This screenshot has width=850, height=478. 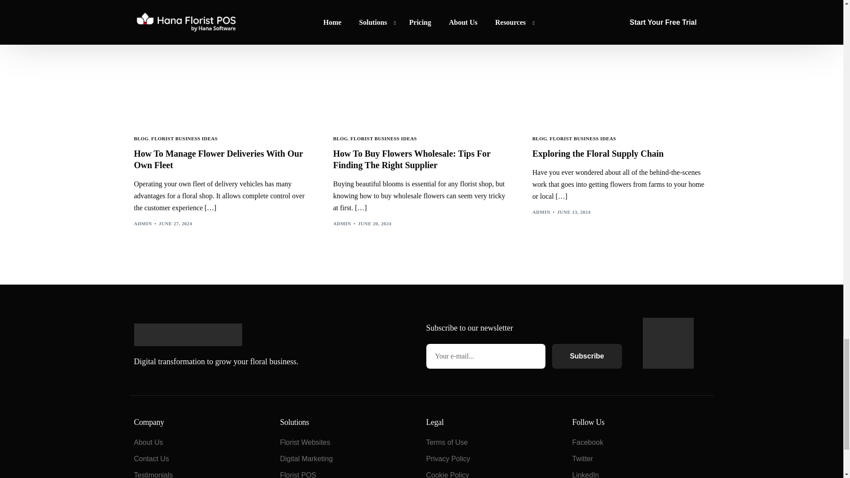 What do you see at coordinates (141, 138) in the screenshot?
I see `View Blog posts` at bounding box center [141, 138].